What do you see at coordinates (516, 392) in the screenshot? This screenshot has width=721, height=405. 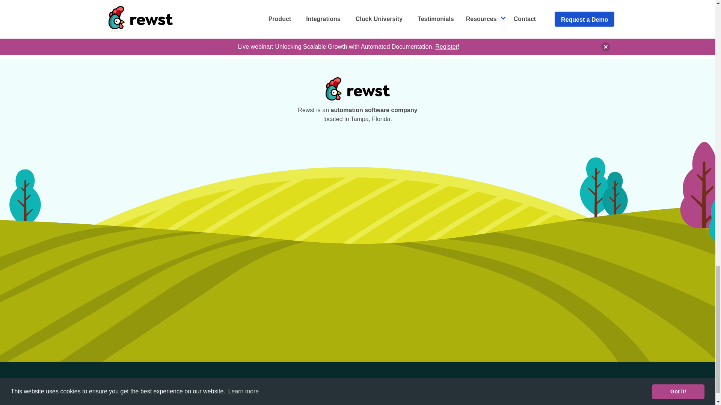 I see `Unlocking Scalable MSP Growth with Automated Documentation` at bounding box center [516, 392].